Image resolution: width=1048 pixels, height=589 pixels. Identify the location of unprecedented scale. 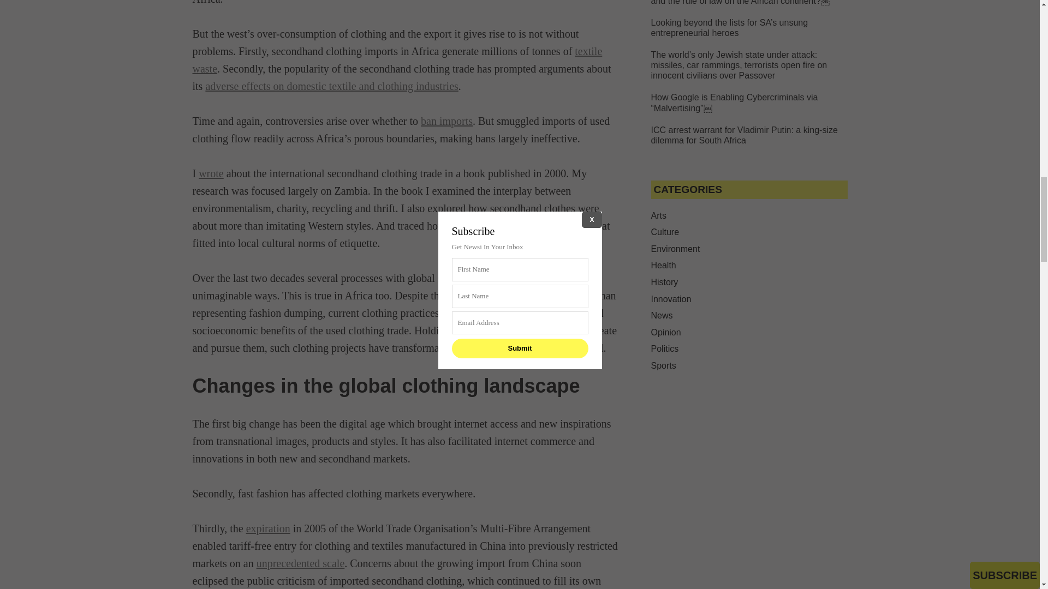
(300, 563).